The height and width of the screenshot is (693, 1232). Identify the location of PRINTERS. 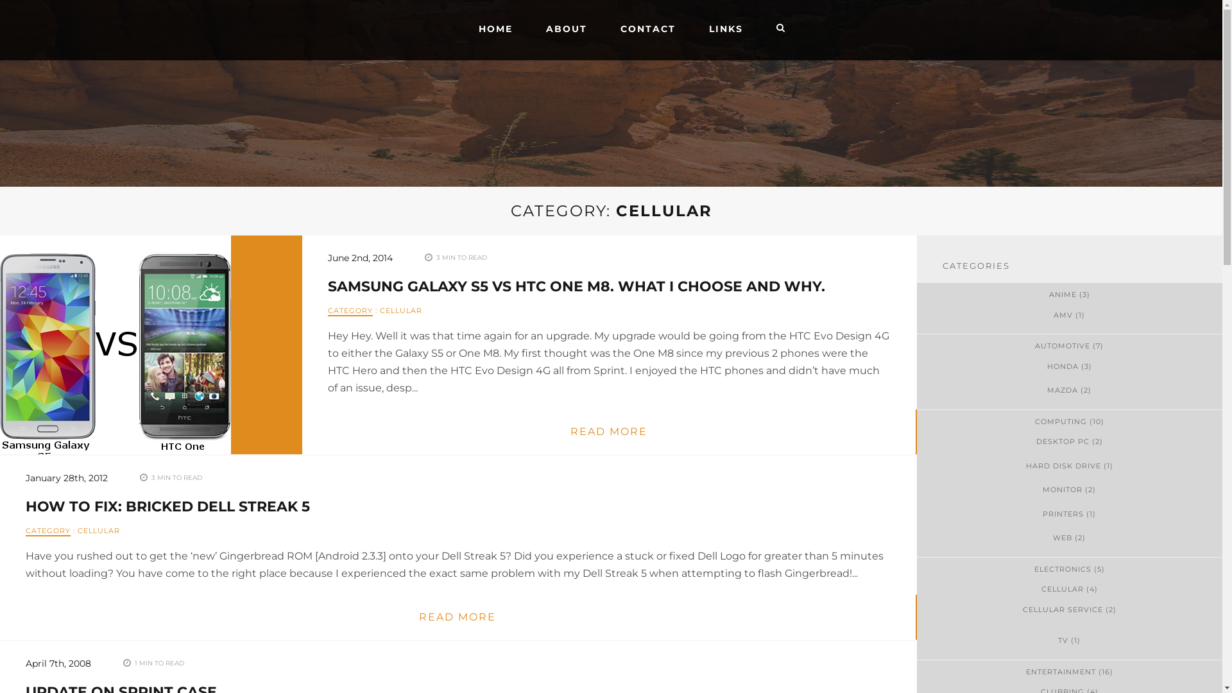
(1063, 514).